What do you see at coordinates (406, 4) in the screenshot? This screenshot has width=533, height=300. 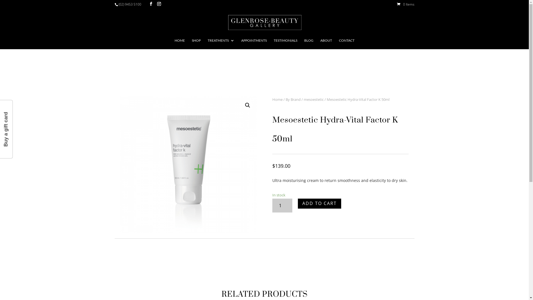 I see `0 Items` at bounding box center [406, 4].